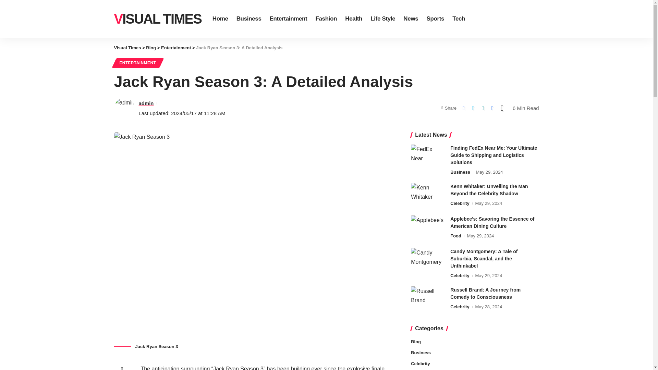 The width and height of the screenshot is (658, 370). I want to click on VISUAL TIMES, so click(158, 18).